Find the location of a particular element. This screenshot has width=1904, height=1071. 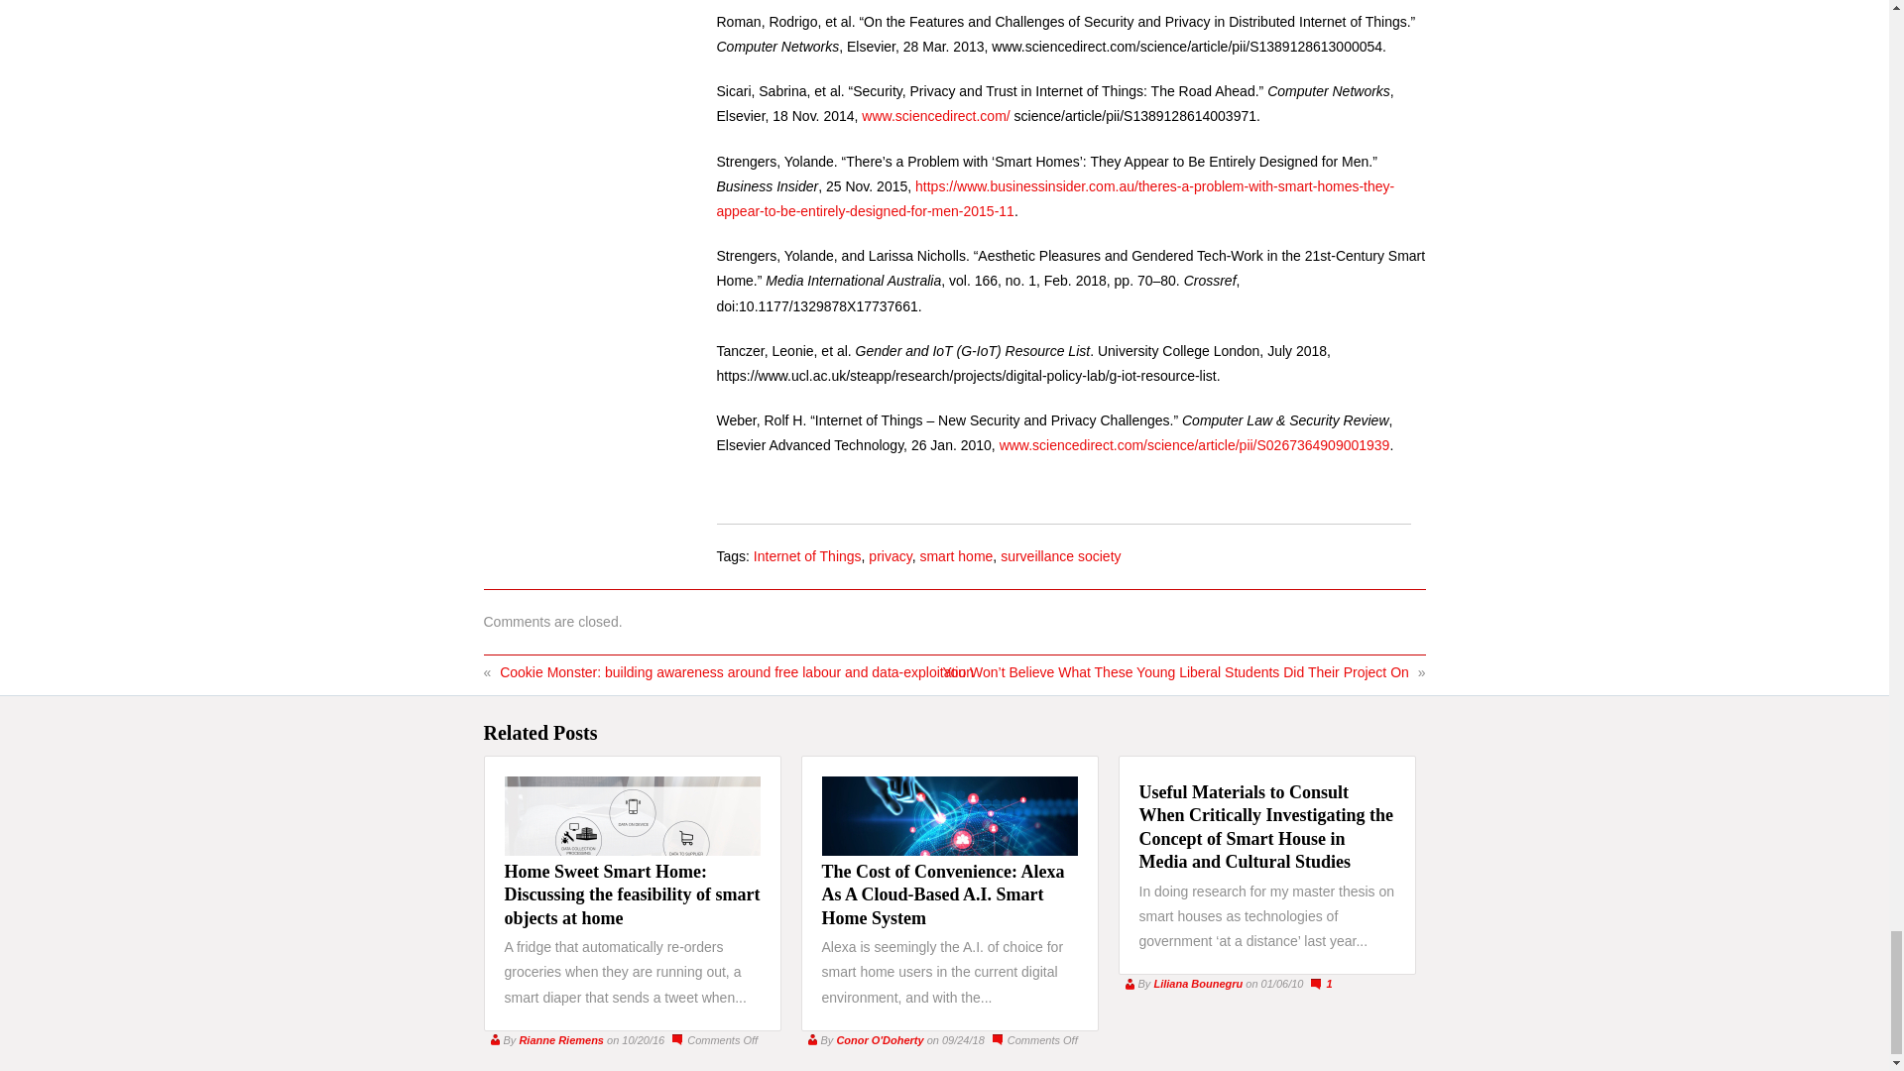

Read Post is located at coordinates (1265, 827).